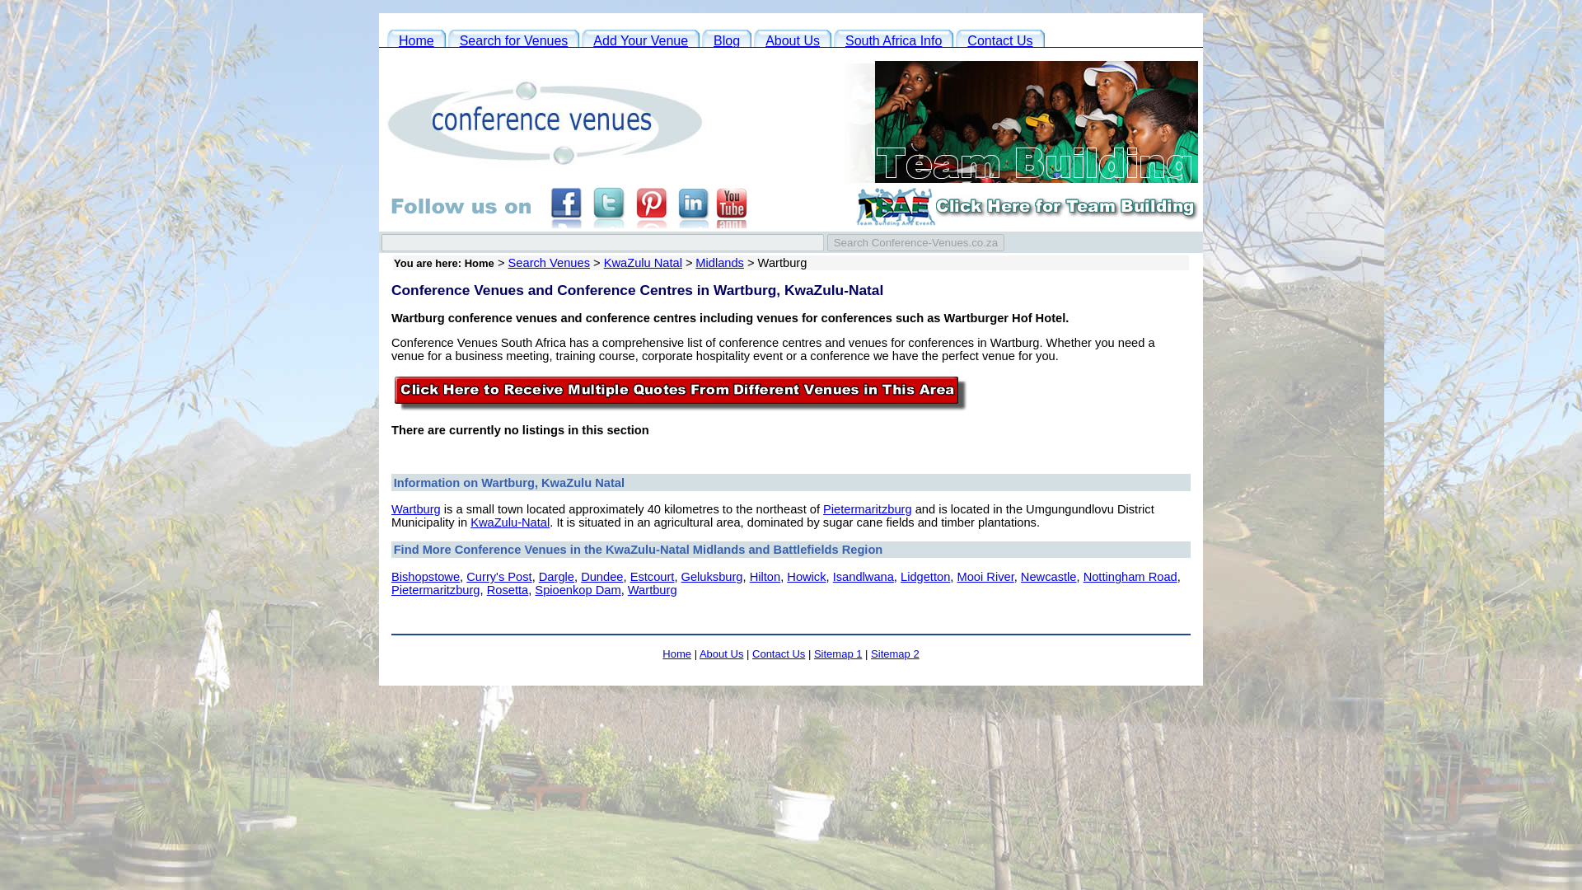 Image resolution: width=1582 pixels, height=890 pixels. Describe the element at coordinates (677, 654) in the screenshot. I see `Home` at that location.